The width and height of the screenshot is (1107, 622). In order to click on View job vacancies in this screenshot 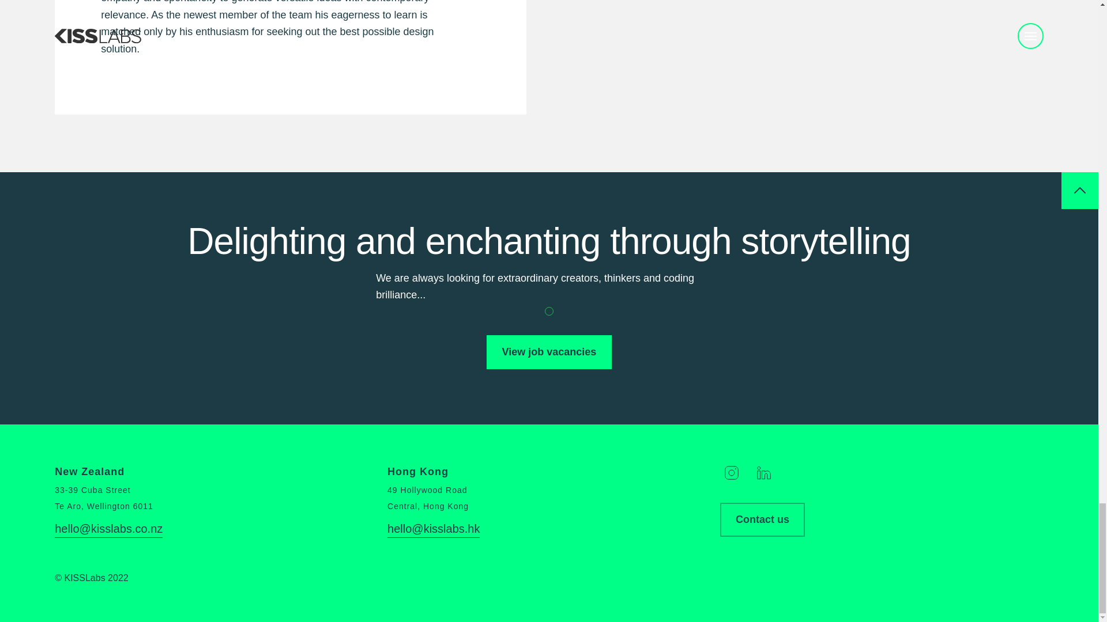, I will do `click(549, 352)`.